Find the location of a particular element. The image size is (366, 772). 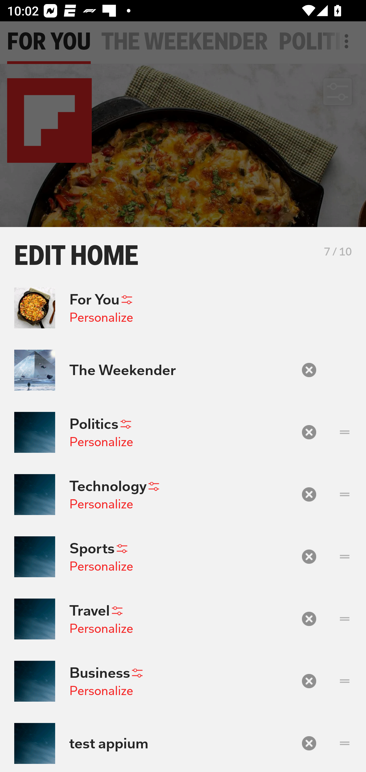

Personalize is located at coordinates (101, 628).